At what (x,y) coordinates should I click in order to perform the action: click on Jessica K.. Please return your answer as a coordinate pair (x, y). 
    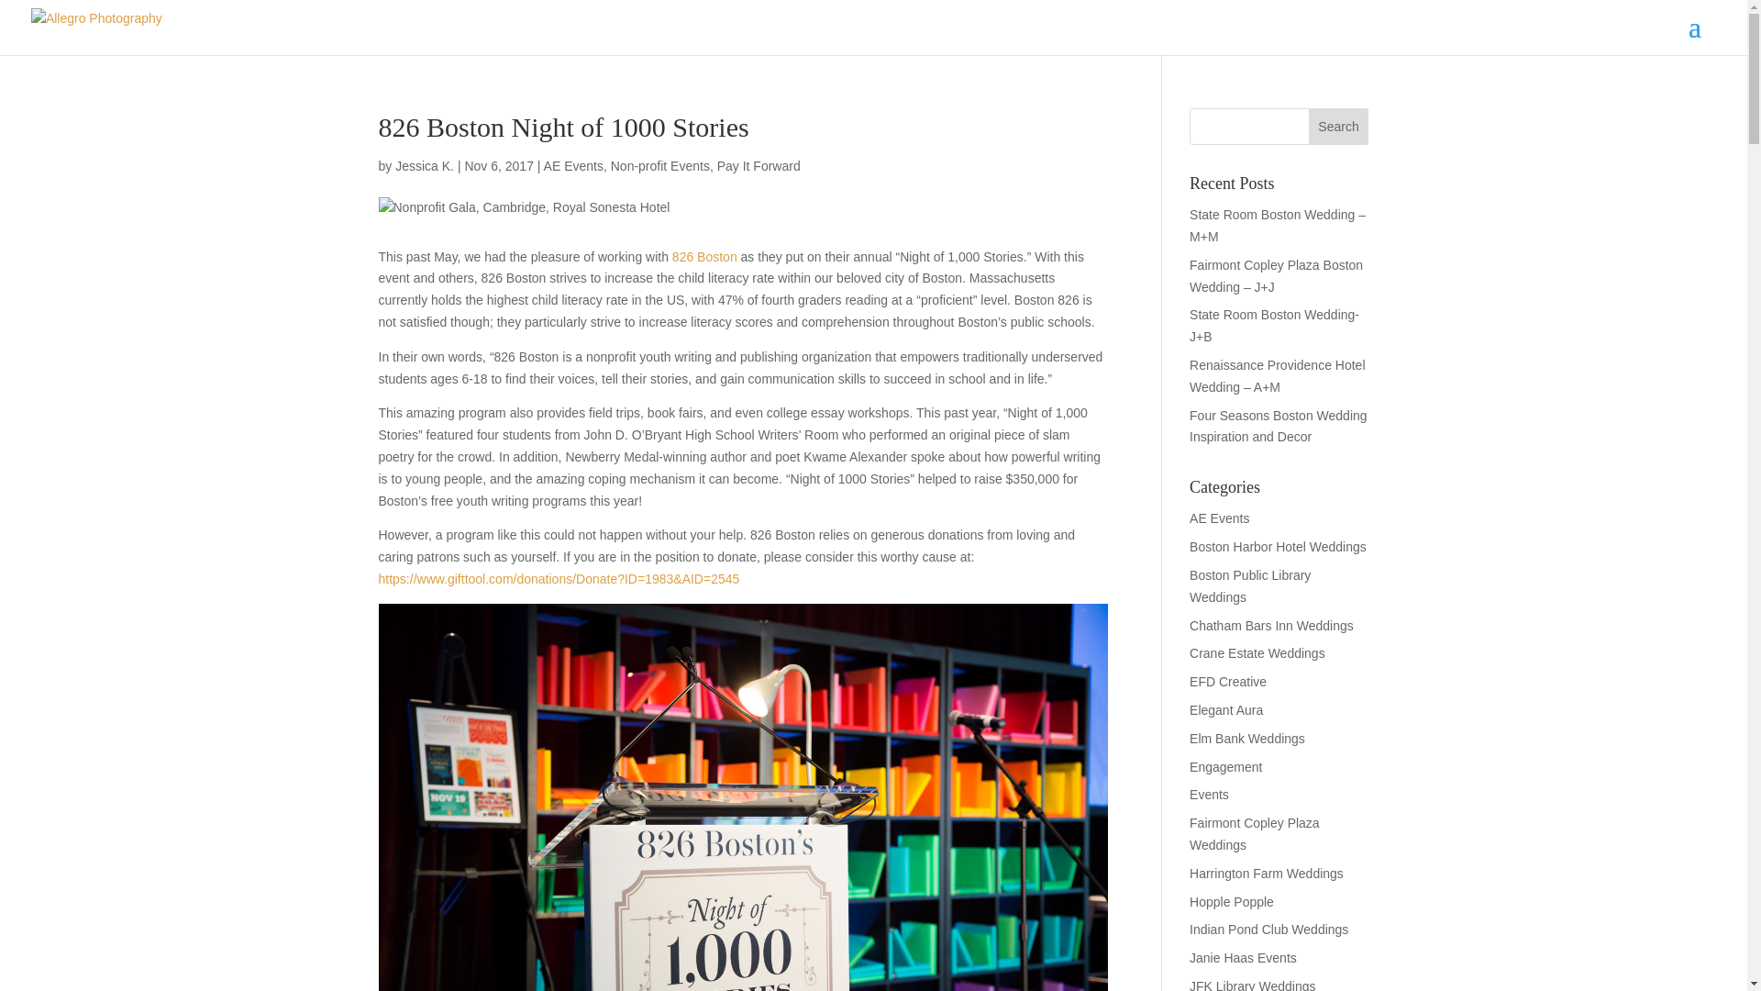
    Looking at the image, I should click on (424, 165).